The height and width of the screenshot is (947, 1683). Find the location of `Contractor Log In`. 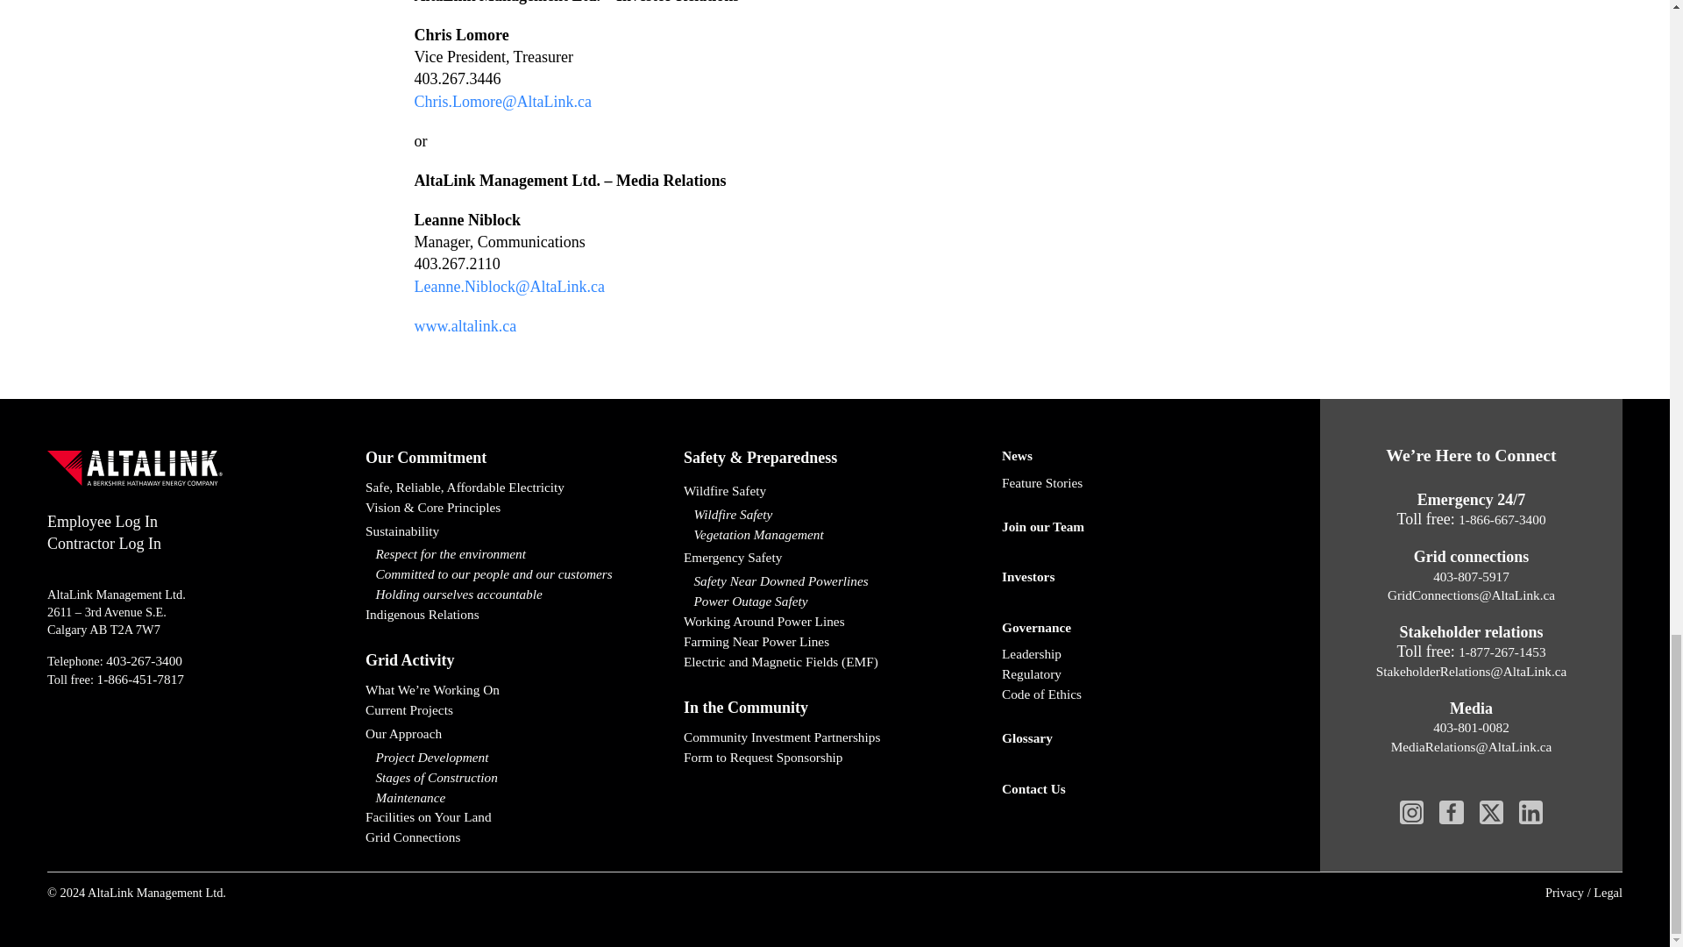

Contractor Log In is located at coordinates (103, 544).